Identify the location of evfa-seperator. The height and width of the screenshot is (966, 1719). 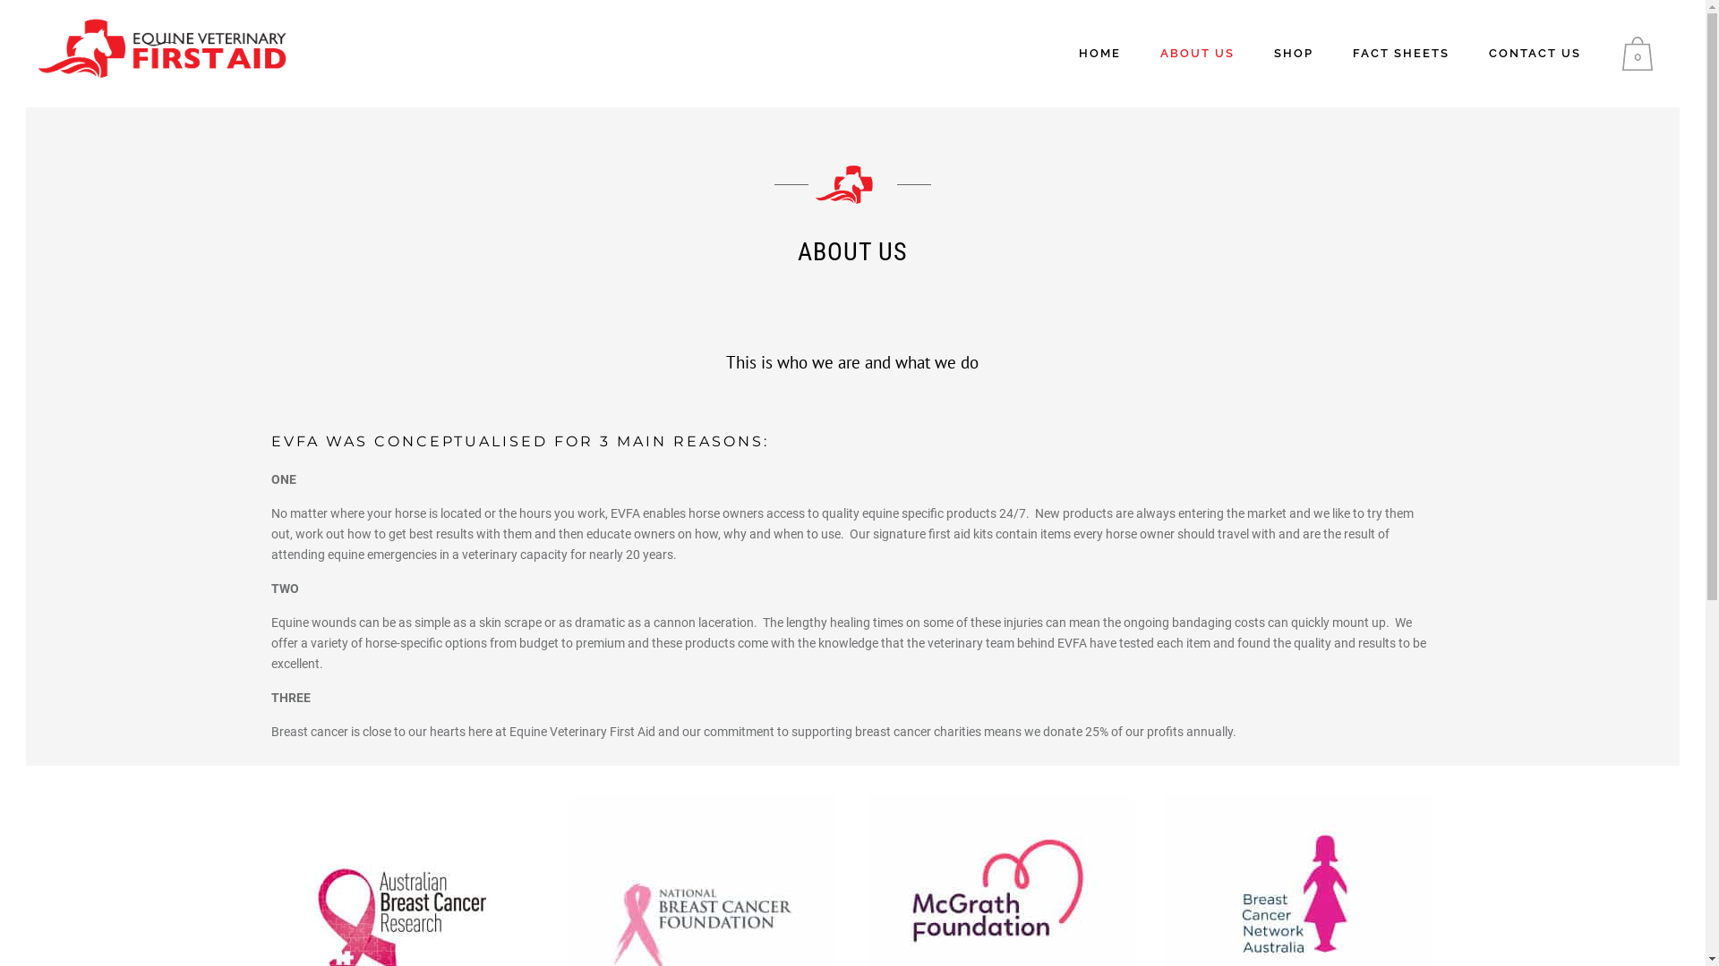
(852, 184).